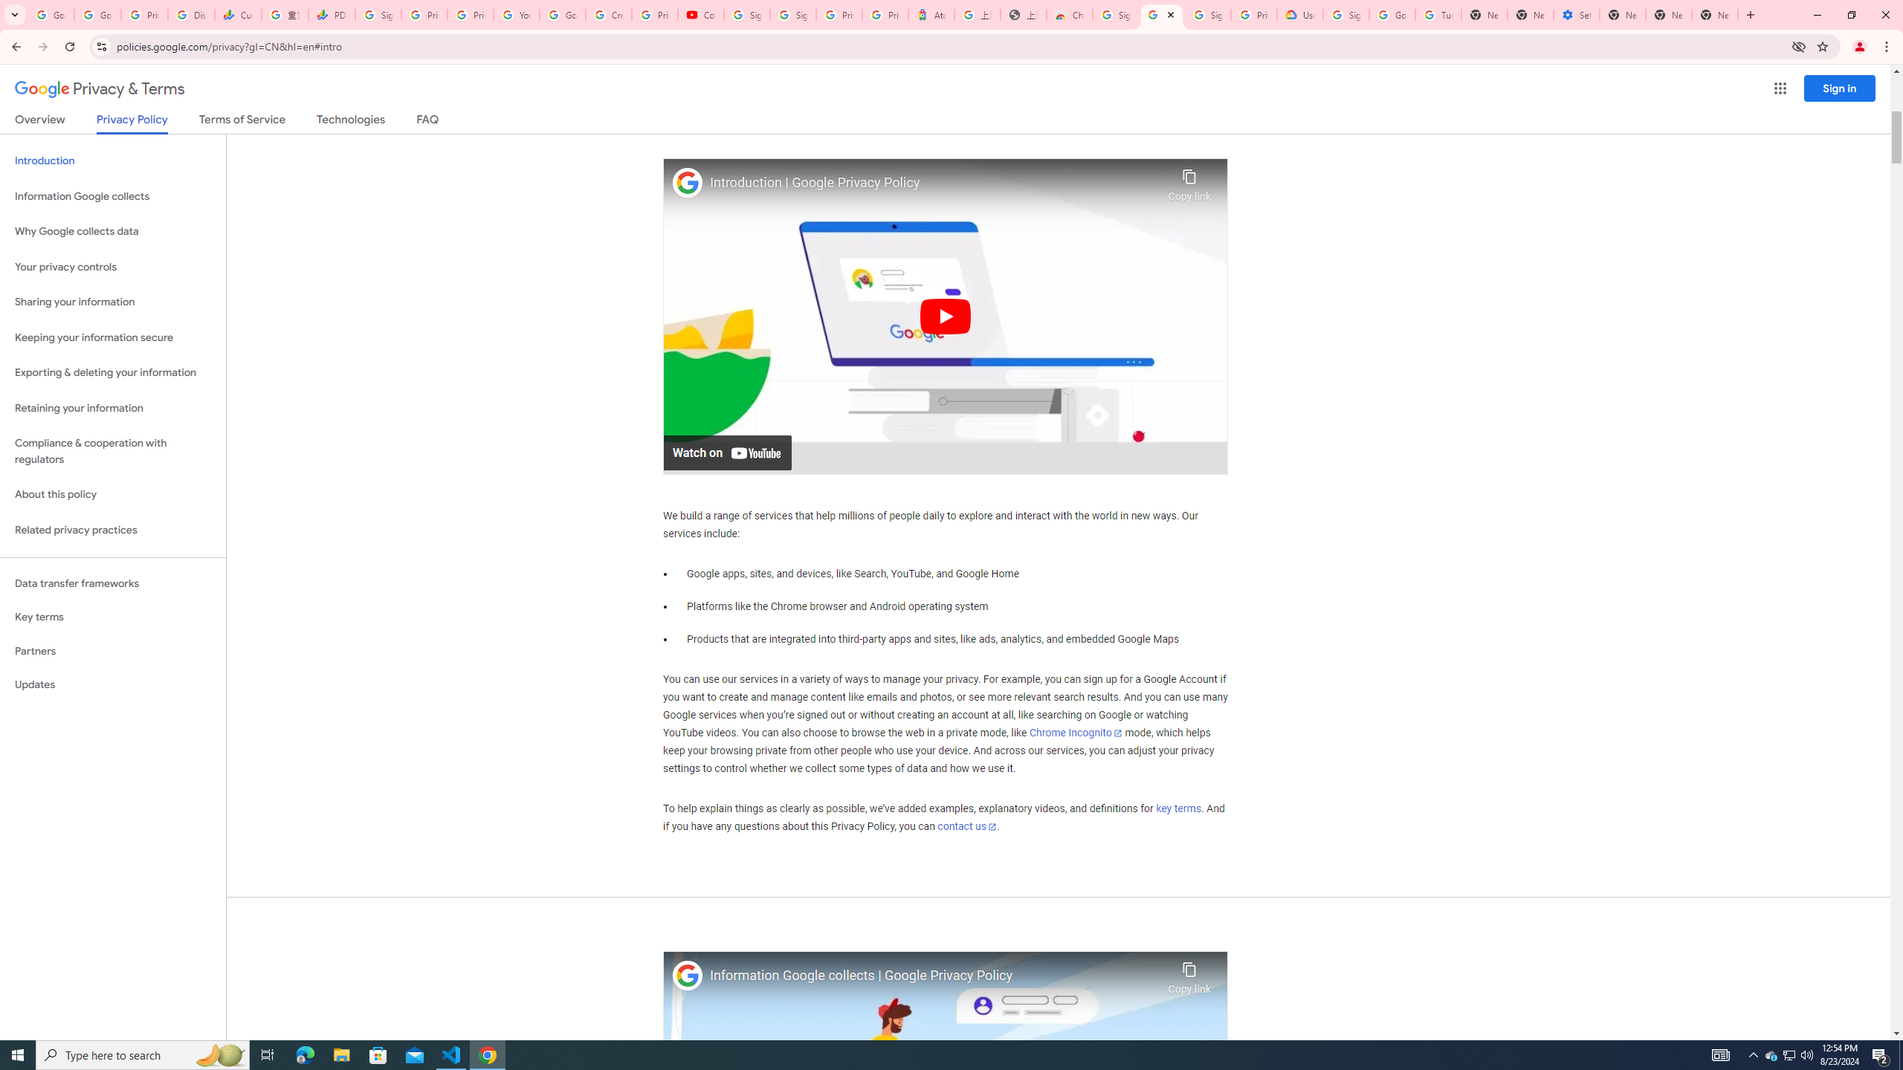  Describe the element at coordinates (113, 452) in the screenshot. I see `Compliance & cooperation with regulators` at that location.